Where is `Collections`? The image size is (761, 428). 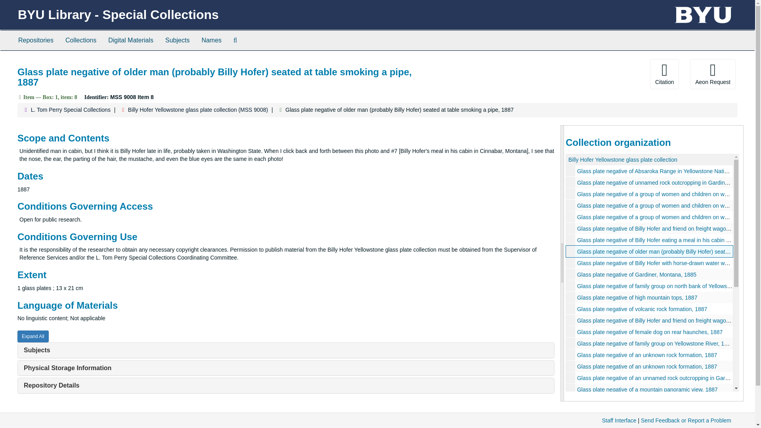
Collections is located at coordinates (80, 40).